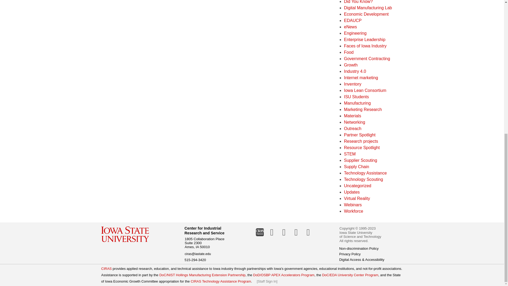  Describe the element at coordinates (296, 232) in the screenshot. I see `Facebook` at that location.